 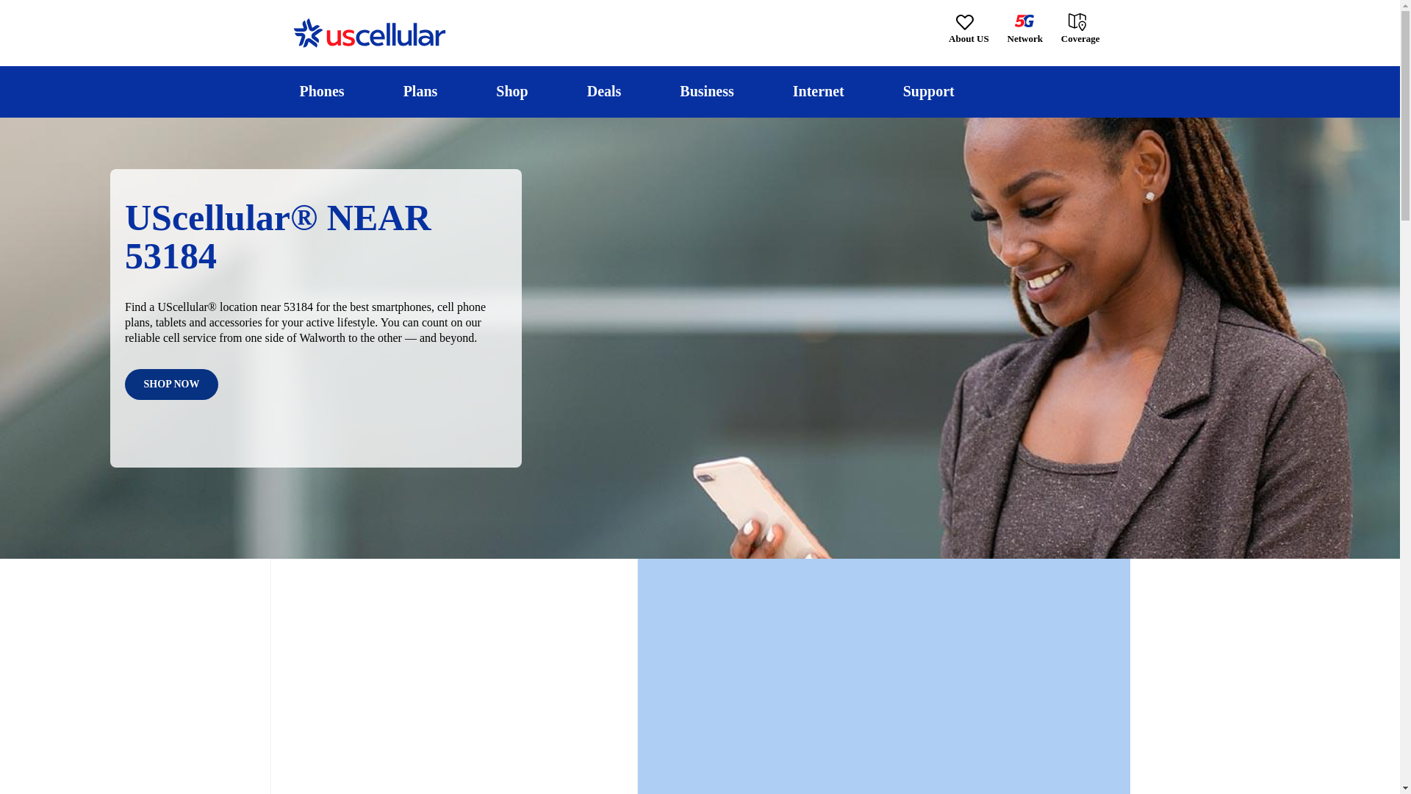 What do you see at coordinates (322, 91) in the screenshot?
I see `Phones` at bounding box center [322, 91].